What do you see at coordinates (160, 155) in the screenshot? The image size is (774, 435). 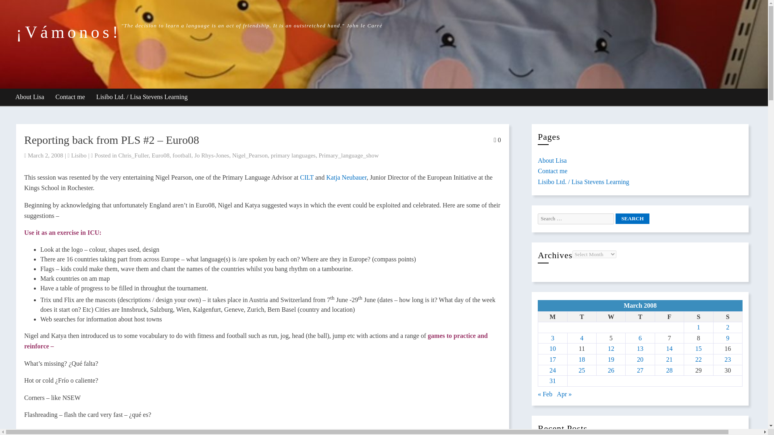 I see `Euro08` at bounding box center [160, 155].